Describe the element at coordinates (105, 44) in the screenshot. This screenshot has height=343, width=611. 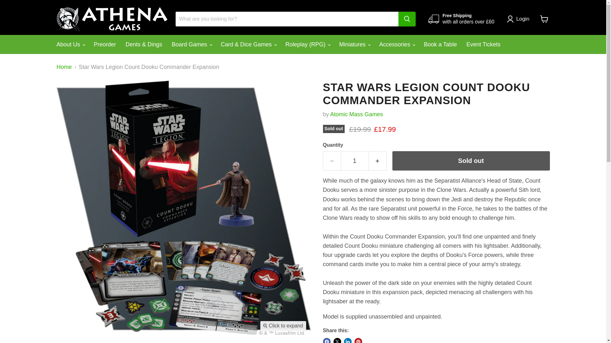
I see `Preorder` at that location.